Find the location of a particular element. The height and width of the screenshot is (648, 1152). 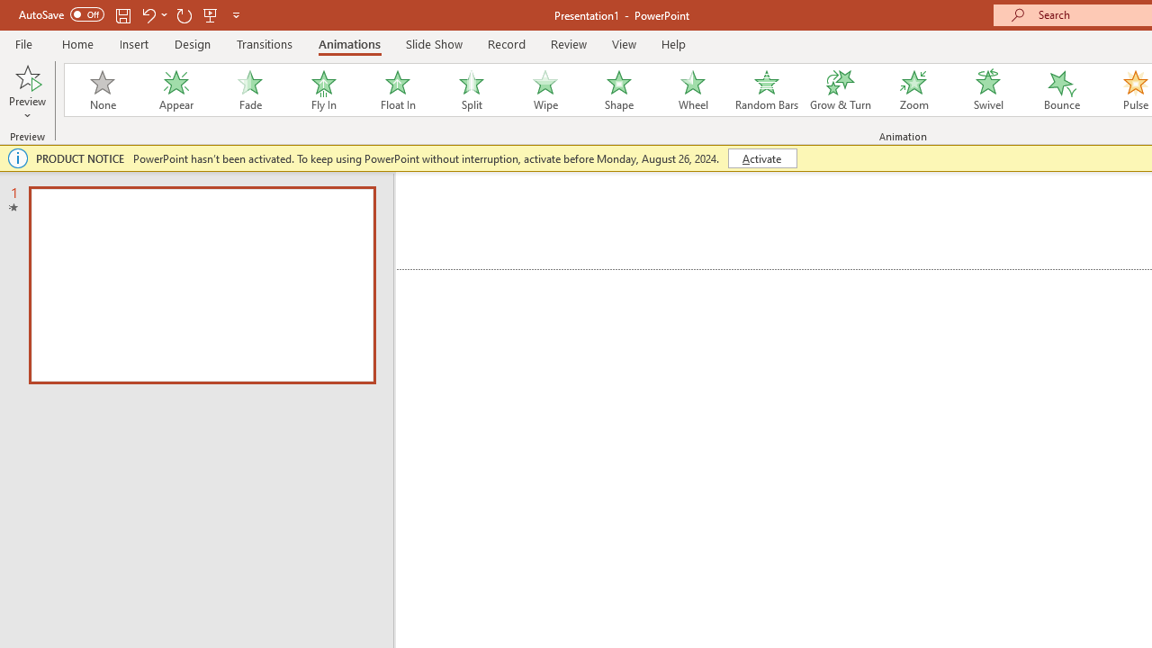

Wheel is located at coordinates (693, 90).